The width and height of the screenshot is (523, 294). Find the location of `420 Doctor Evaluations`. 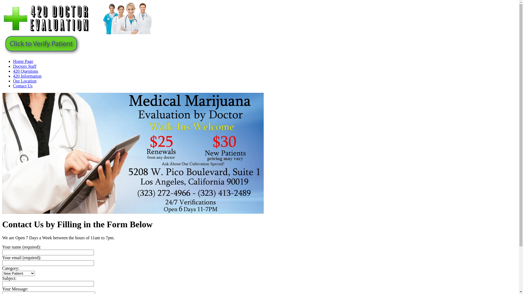

420 Doctor Evaluations is located at coordinates (77, 33).